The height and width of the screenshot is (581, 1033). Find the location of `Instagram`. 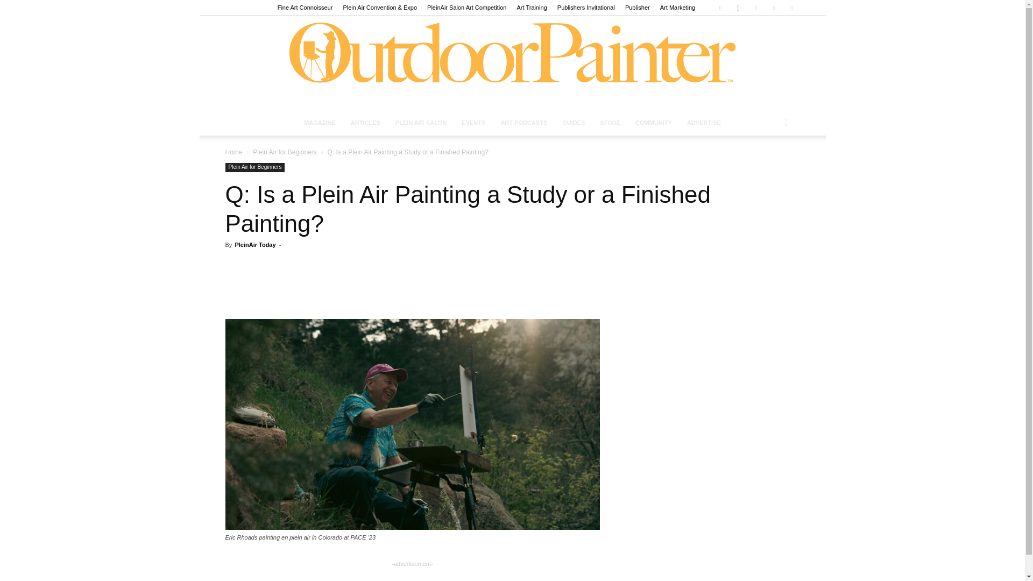

Instagram is located at coordinates (738, 8).